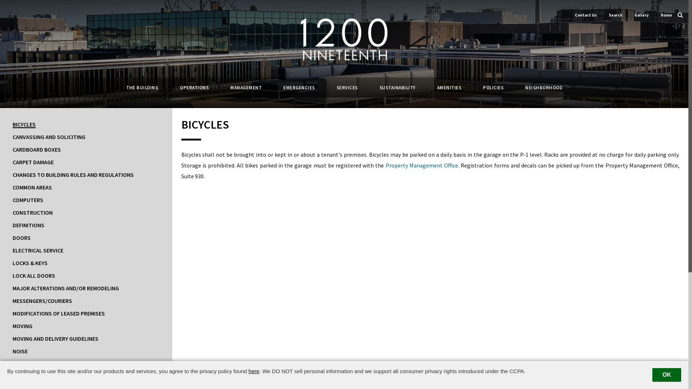  Describe the element at coordinates (86, 301) in the screenshot. I see `MESSENGERS/COURIERS` at that location.